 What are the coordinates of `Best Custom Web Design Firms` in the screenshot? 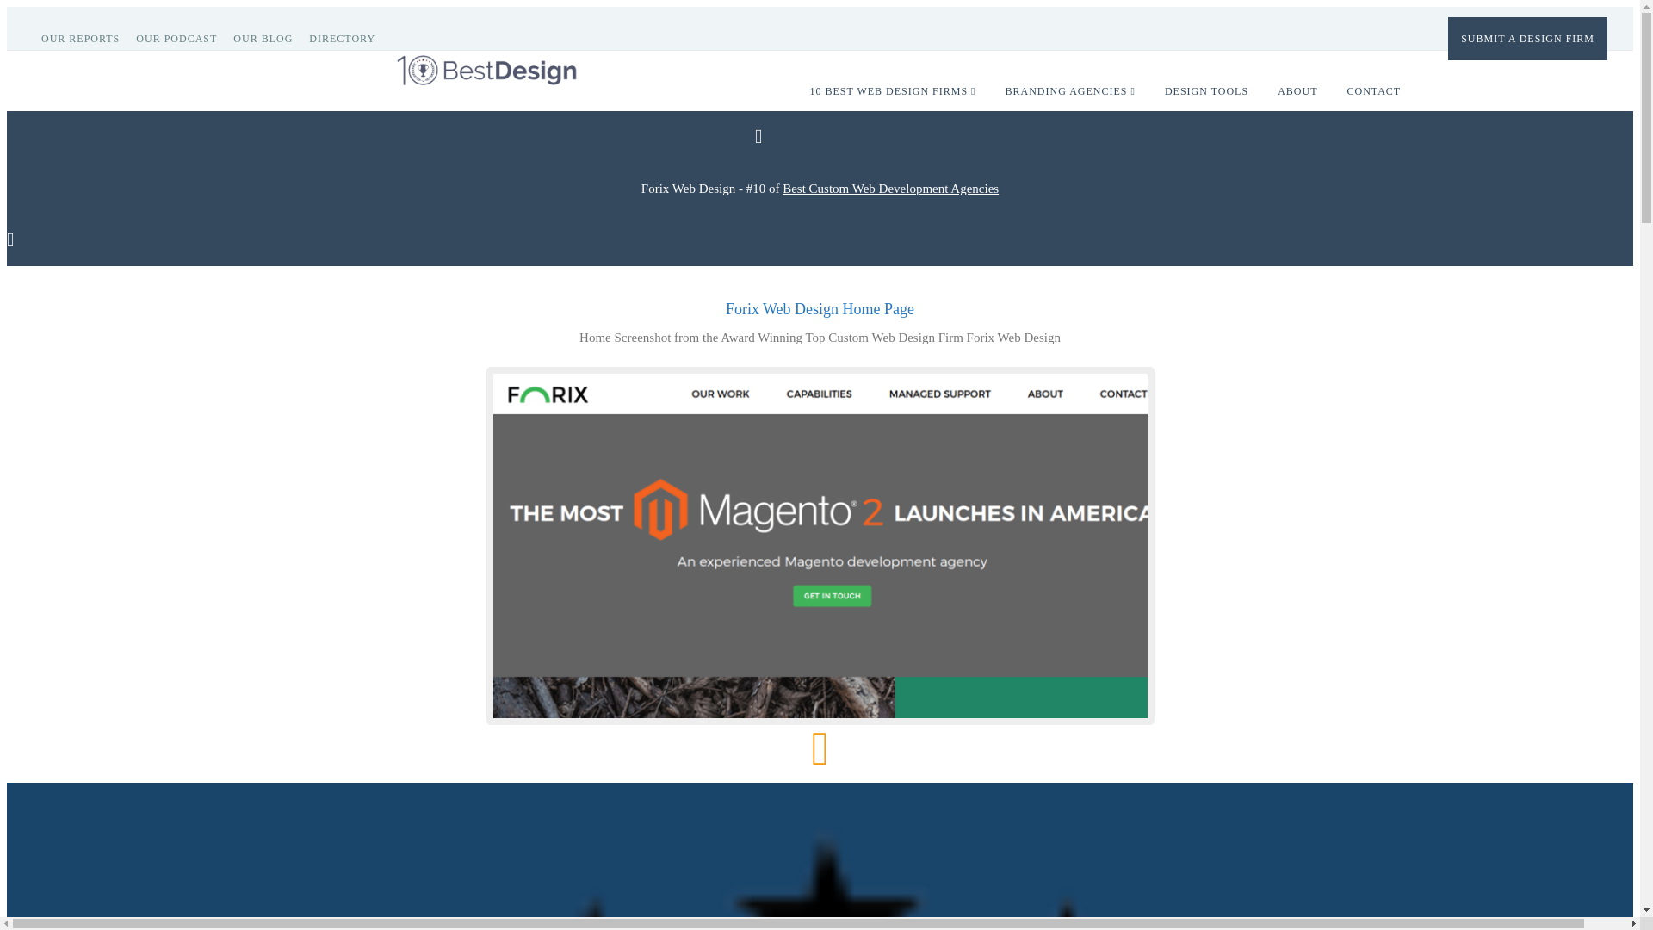 It's located at (890, 188).